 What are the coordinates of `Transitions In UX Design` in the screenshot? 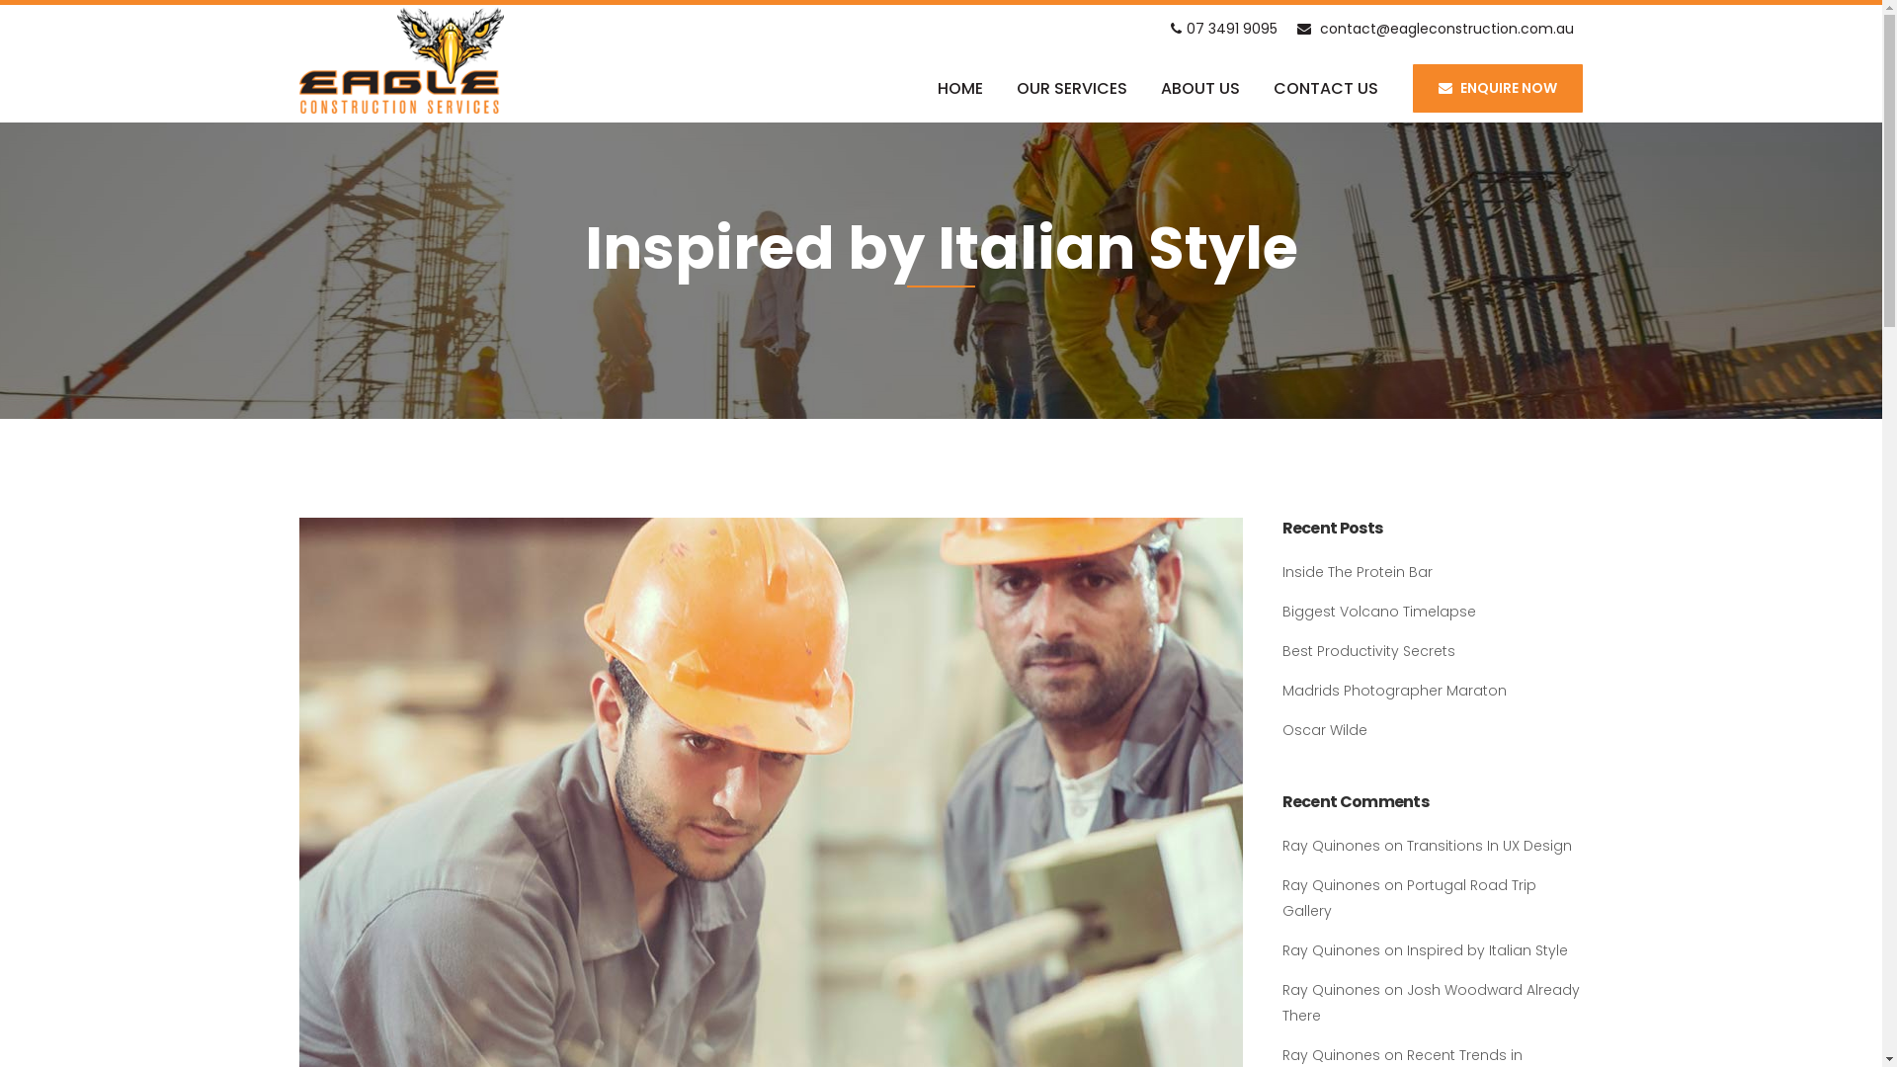 It's located at (1490, 846).